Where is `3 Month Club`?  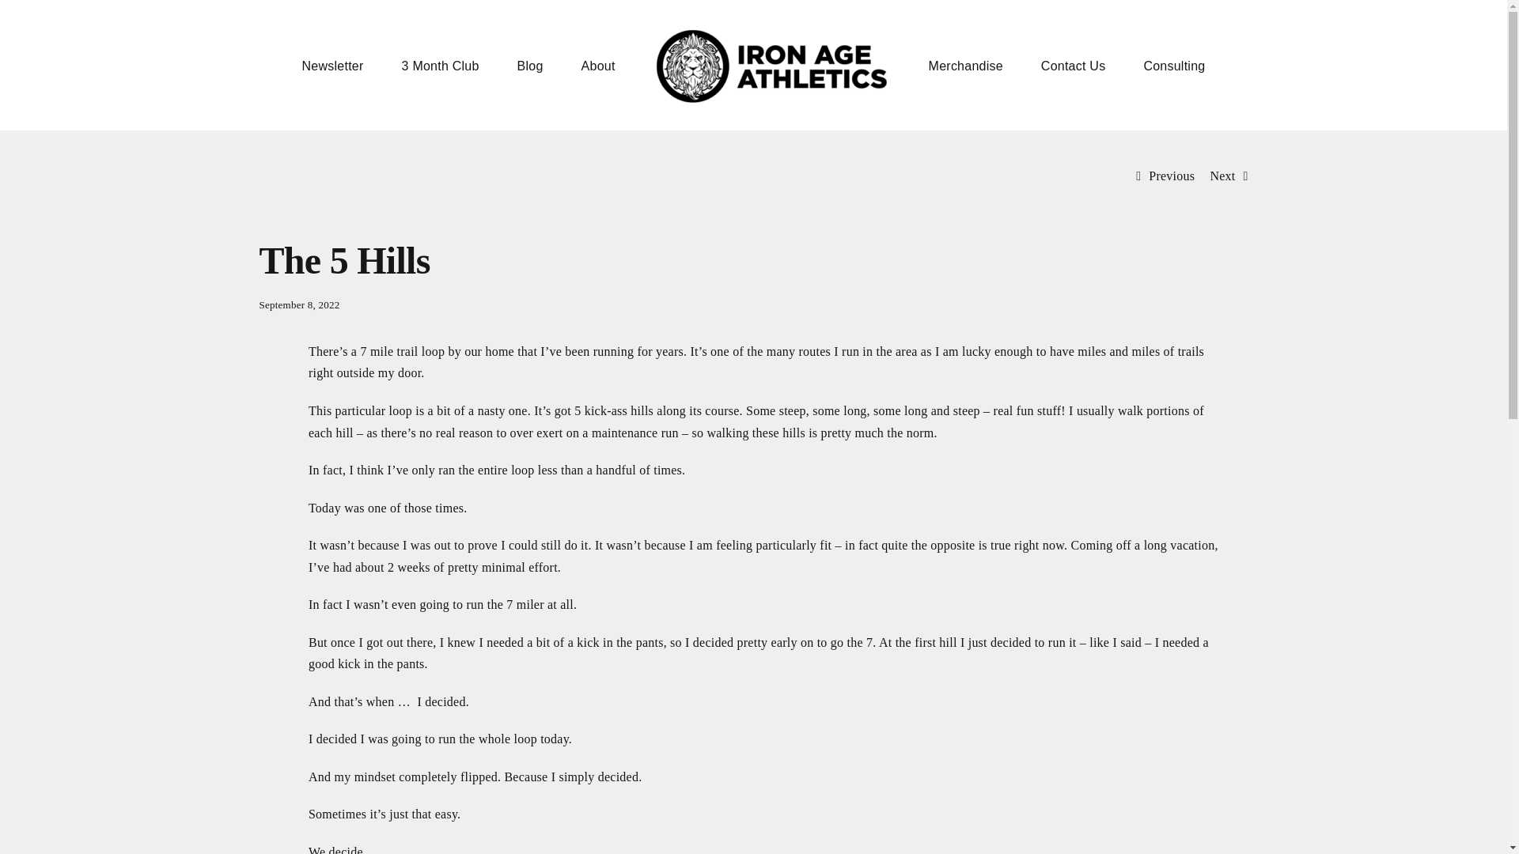
3 Month Club is located at coordinates (441, 65).